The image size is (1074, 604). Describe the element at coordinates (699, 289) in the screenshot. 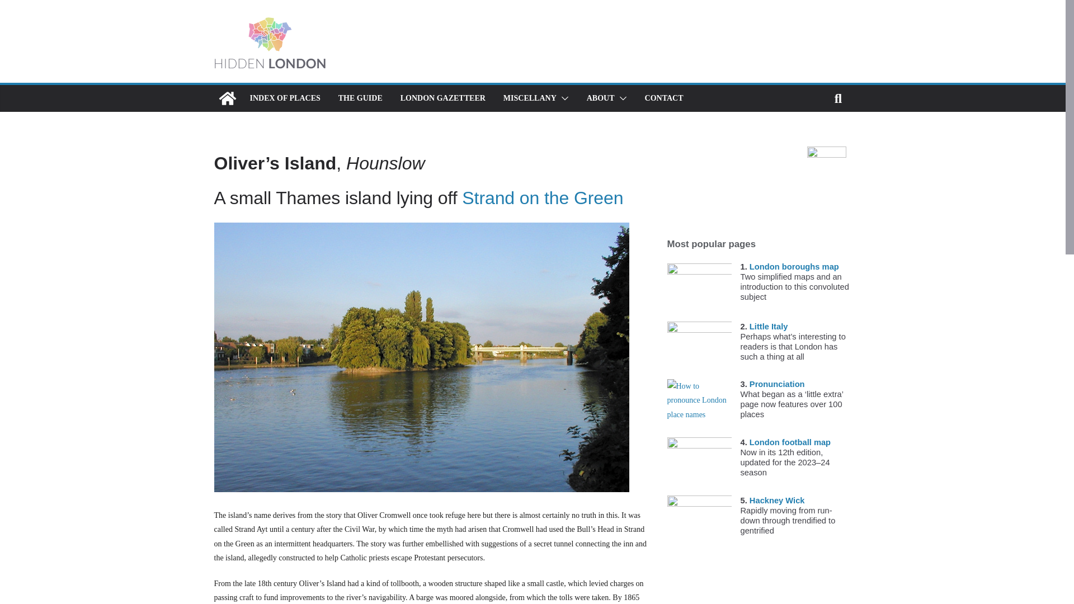

I see `London boroughs map` at that location.